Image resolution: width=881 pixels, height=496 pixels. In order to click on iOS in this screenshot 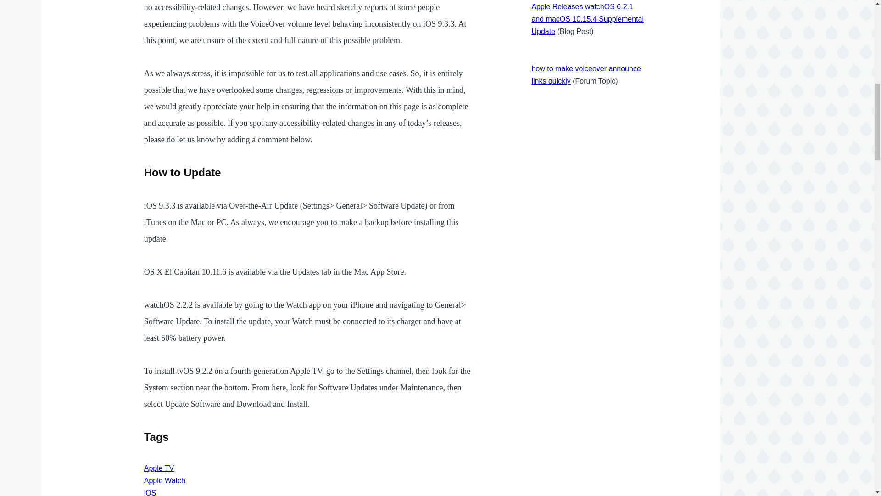, I will do `click(151, 492)`.